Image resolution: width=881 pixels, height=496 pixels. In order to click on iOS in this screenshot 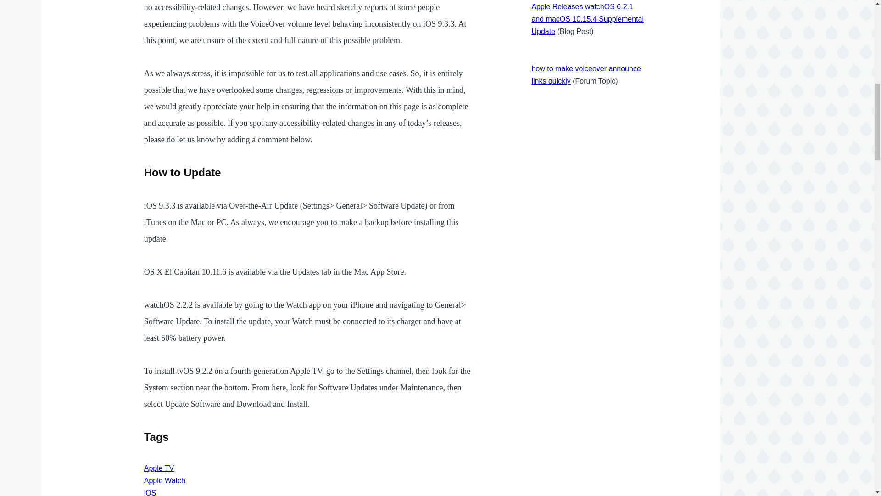, I will do `click(151, 492)`.